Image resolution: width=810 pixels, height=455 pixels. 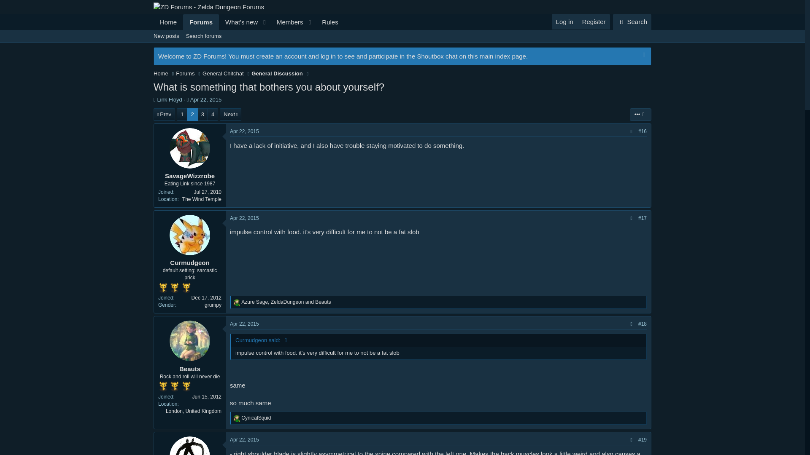 I want to click on Link Floyd, so click(x=330, y=22).